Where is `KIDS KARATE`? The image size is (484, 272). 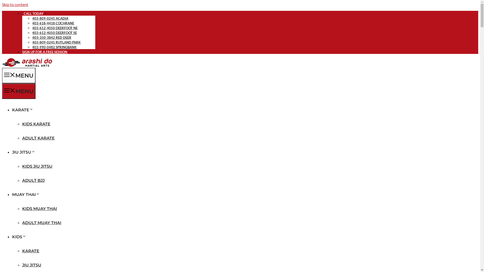
KIDS KARATE is located at coordinates (36, 124).